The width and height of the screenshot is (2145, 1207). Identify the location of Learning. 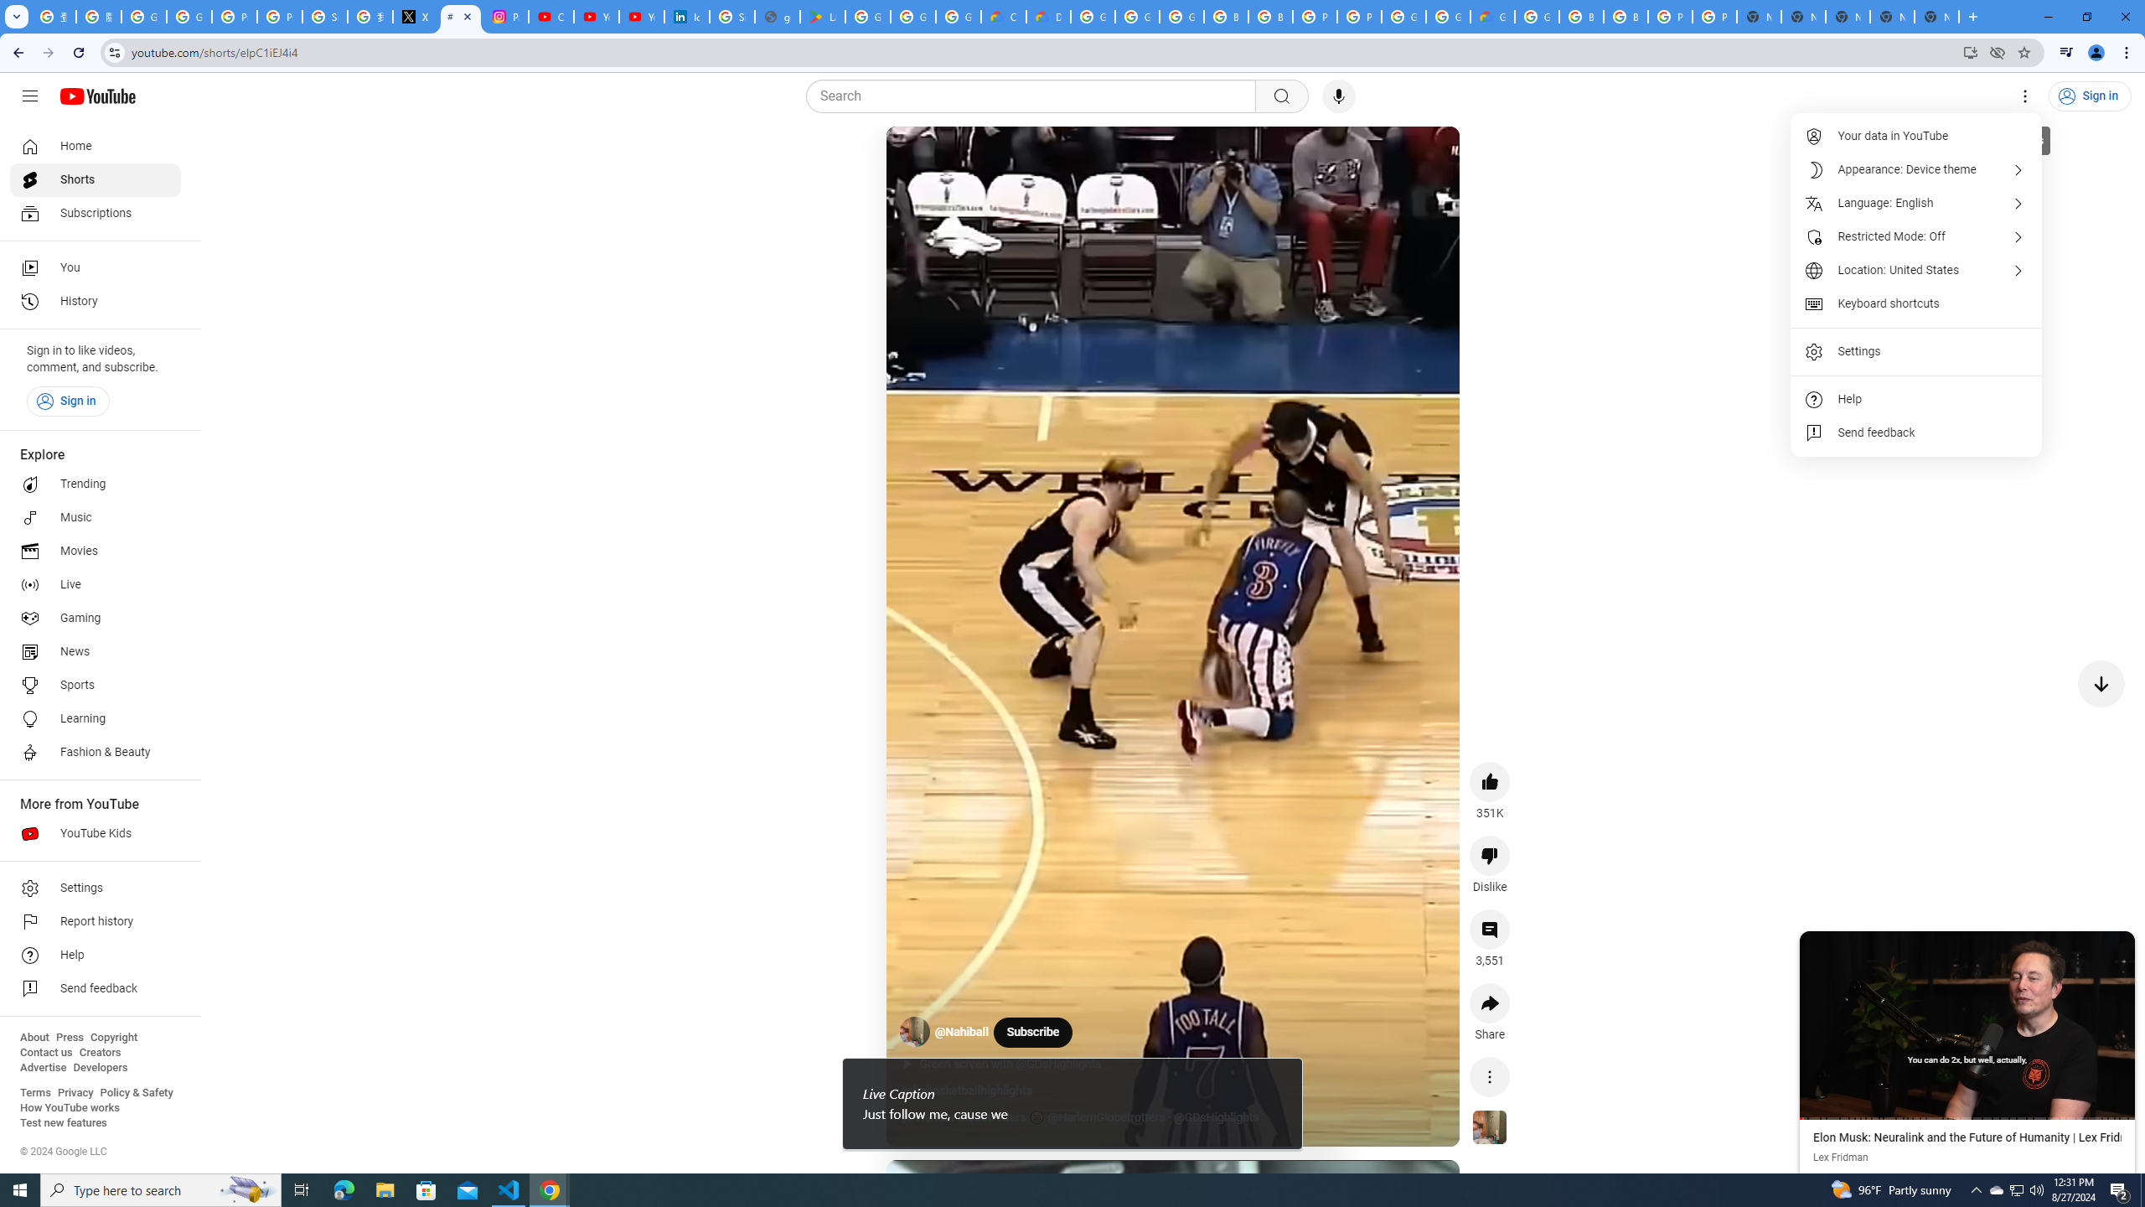
(96, 719).